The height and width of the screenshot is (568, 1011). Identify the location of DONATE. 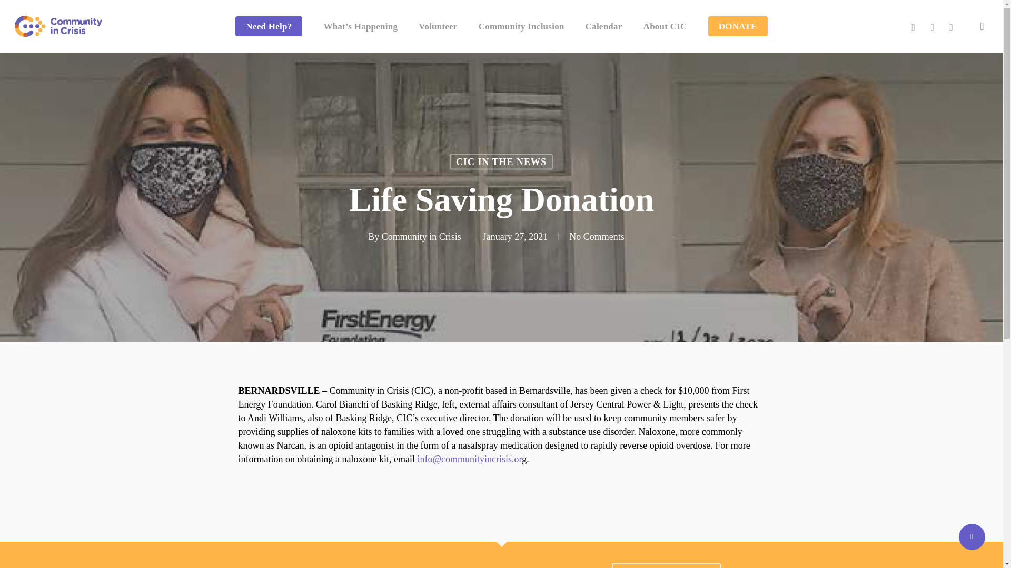
(738, 26).